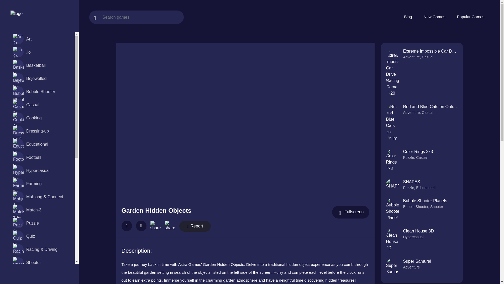 The height and width of the screenshot is (284, 504). Describe the element at coordinates (470, 17) in the screenshot. I see `Popular Games` at that location.